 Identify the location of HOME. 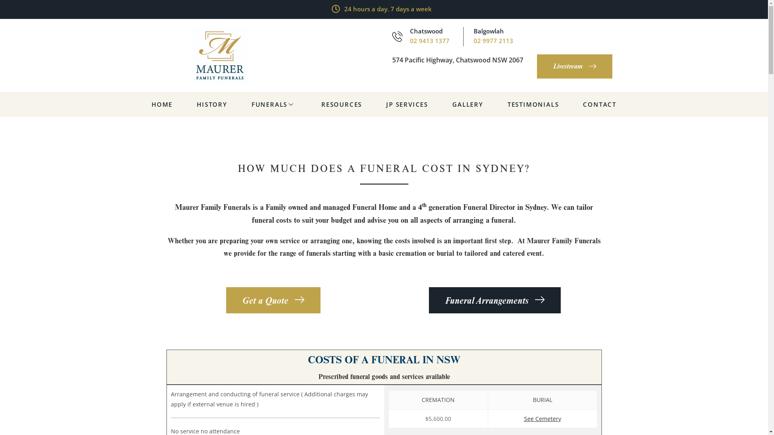
(162, 104).